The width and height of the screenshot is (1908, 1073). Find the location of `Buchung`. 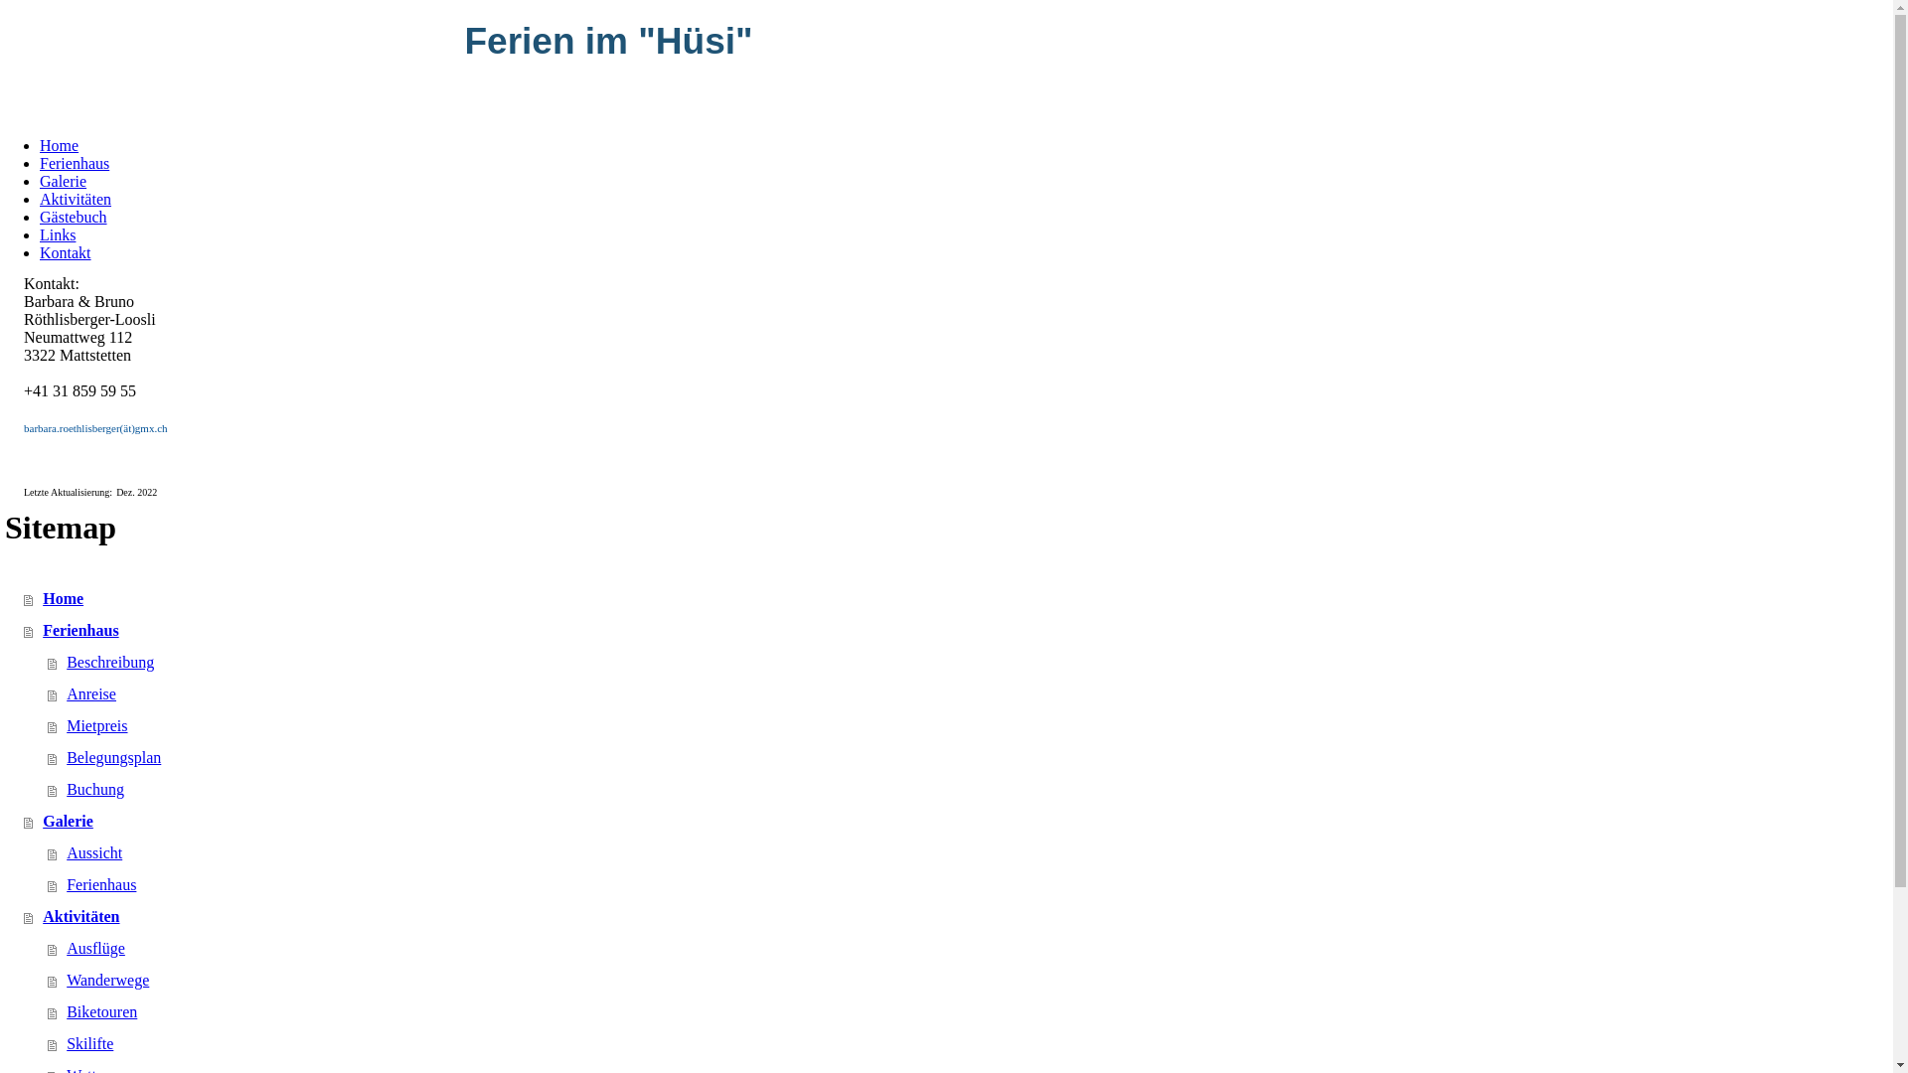

Buchung is located at coordinates (970, 790).